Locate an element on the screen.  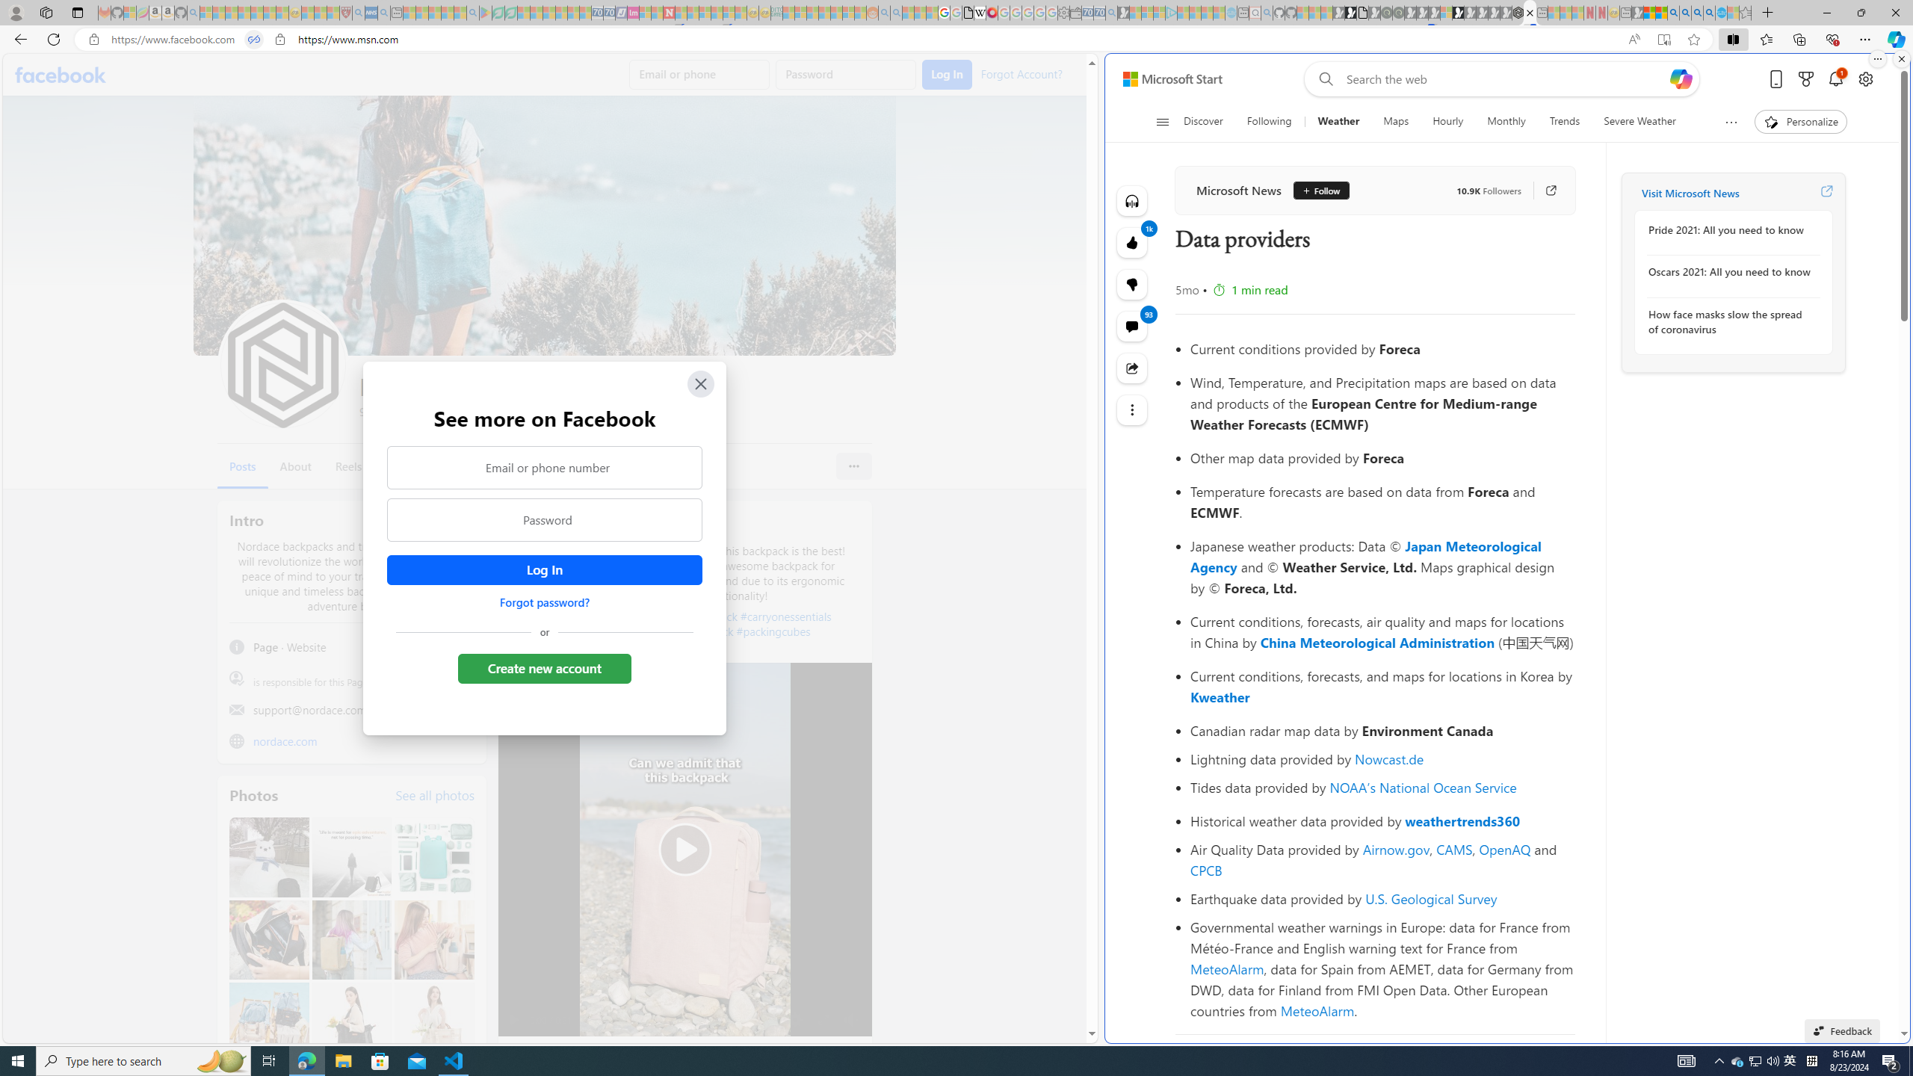
Jobs - lastminute.com Investor Portal - Sleeping is located at coordinates (634, 13).